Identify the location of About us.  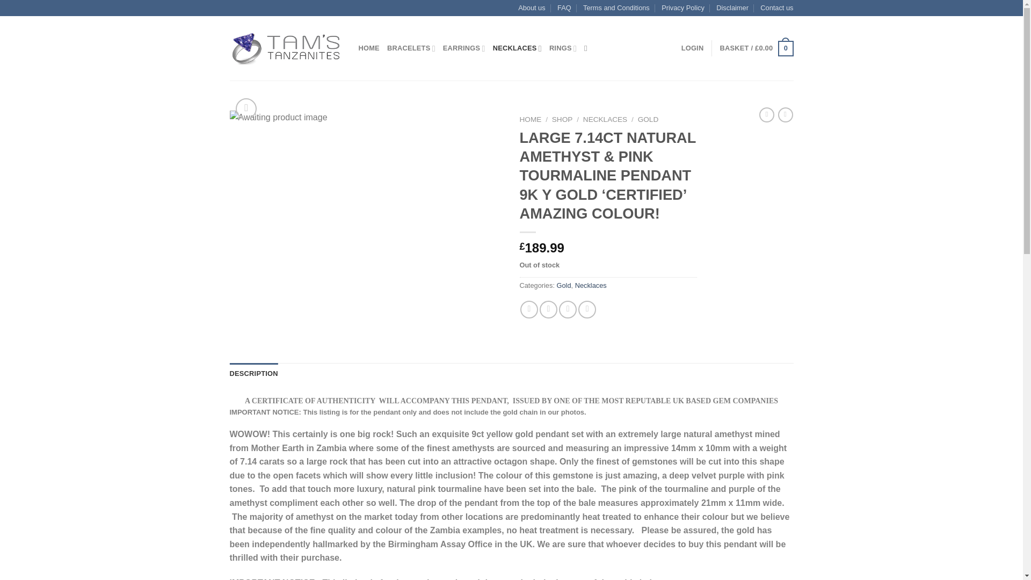
(532, 8).